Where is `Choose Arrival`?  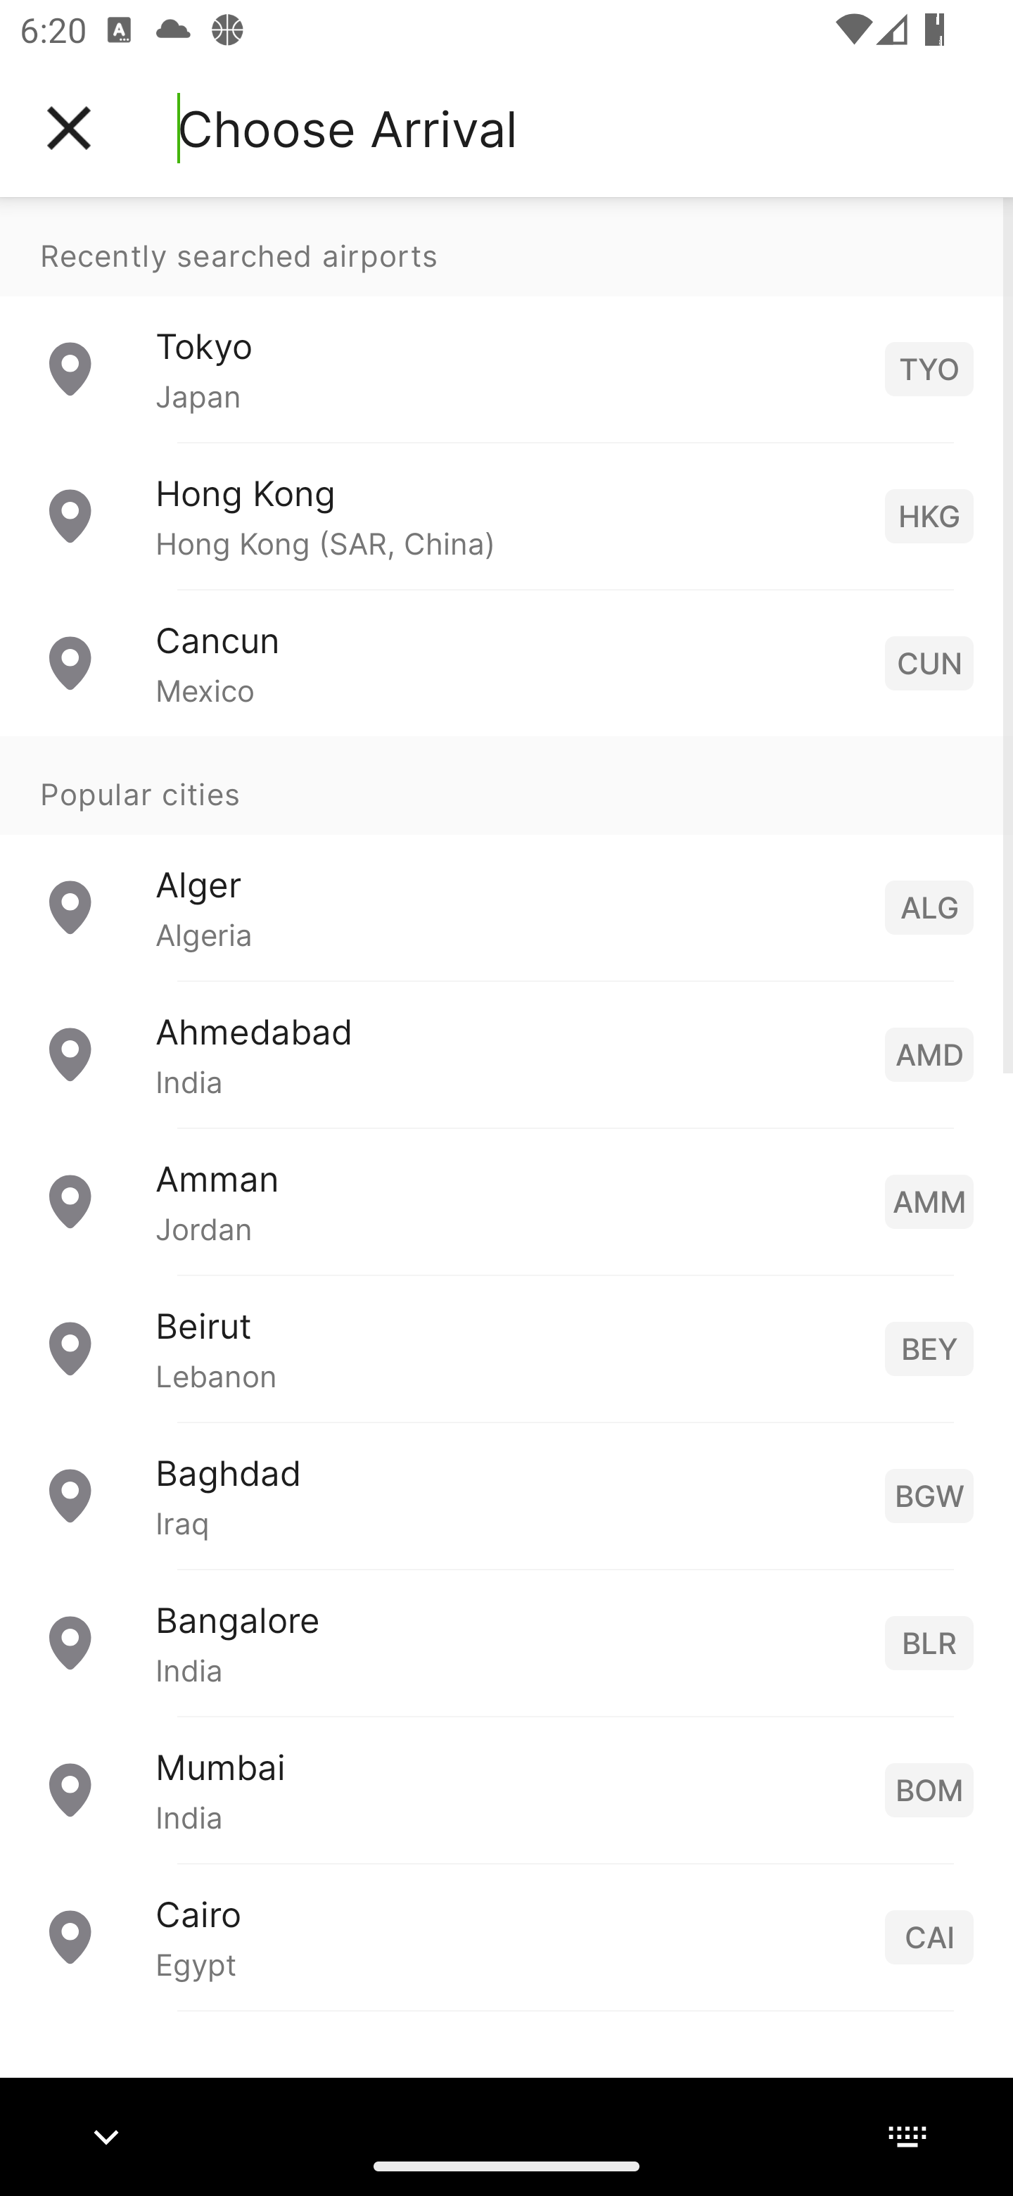
Choose Arrival is located at coordinates (347, 128).